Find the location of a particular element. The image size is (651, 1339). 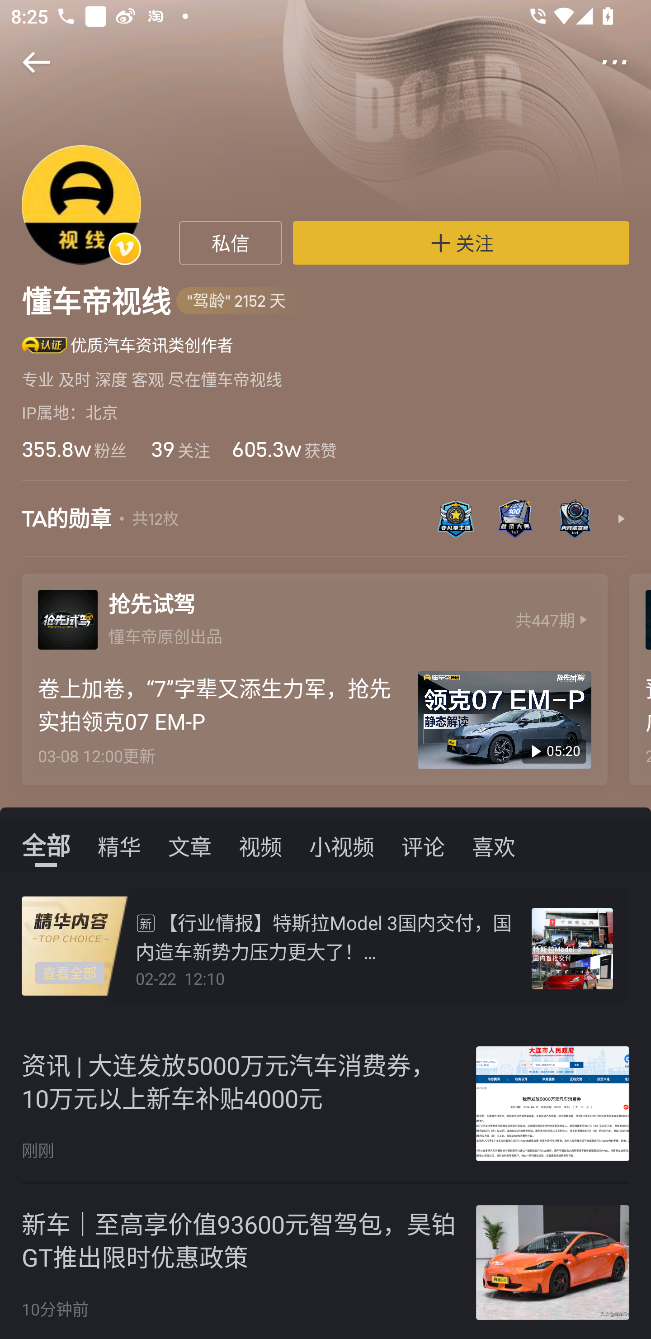

 关注 is located at coordinates (461, 243).